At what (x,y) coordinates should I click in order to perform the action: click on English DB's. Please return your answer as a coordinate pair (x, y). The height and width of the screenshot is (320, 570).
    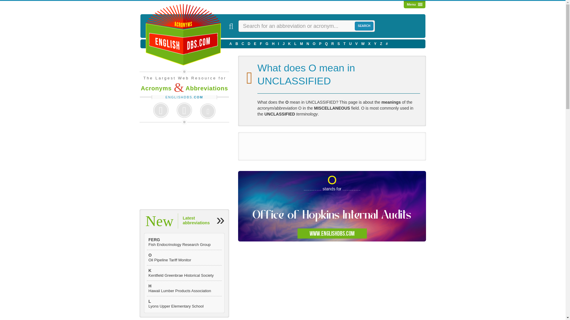
    Looking at the image, I should click on (182, 35).